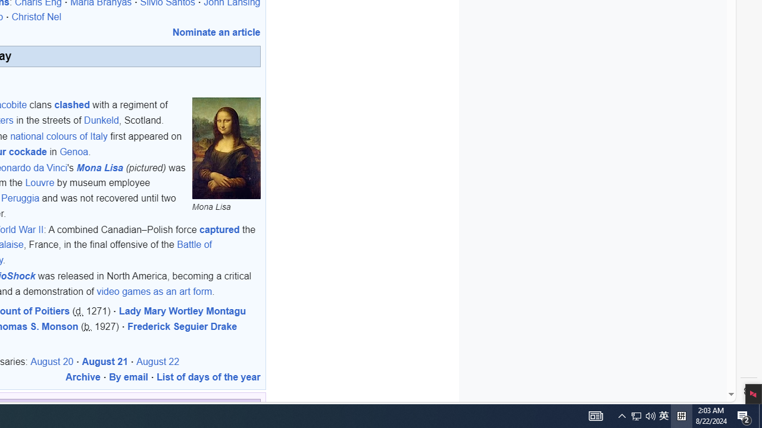 The height and width of the screenshot is (428, 762). I want to click on Genoa, so click(74, 152).